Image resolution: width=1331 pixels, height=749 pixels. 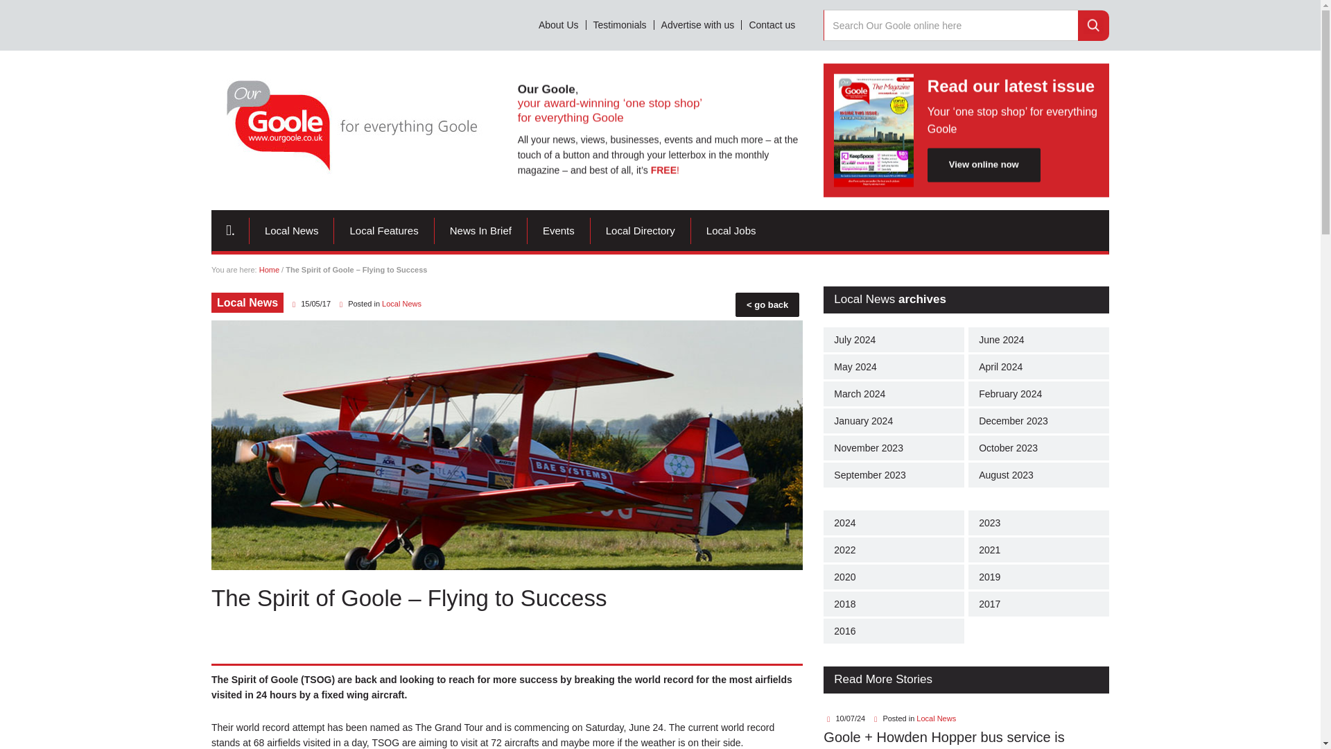 I want to click on Local News, so click(x=402, y=304).